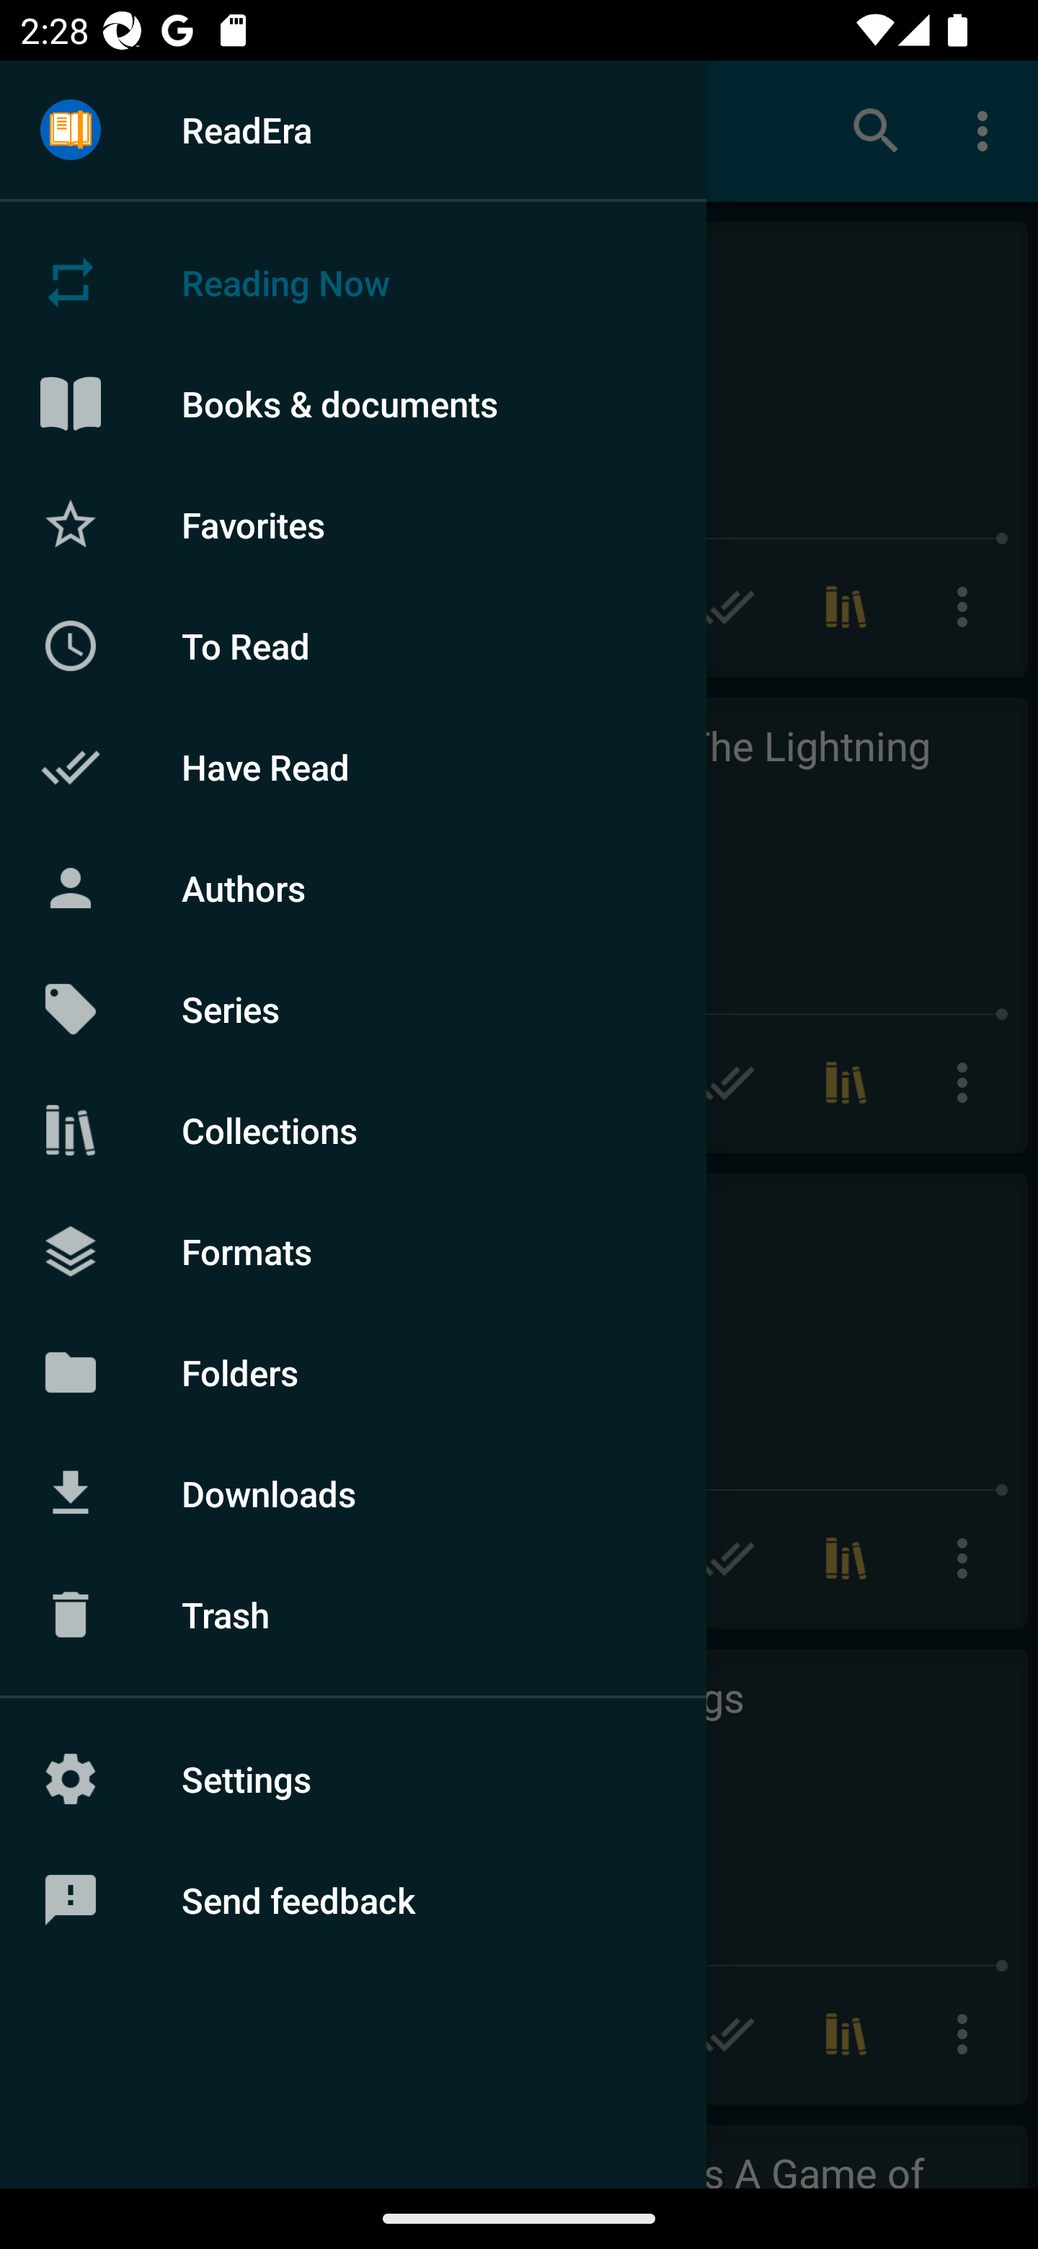 Image resolution: width=1038 pixels, height=2249 pixels. I want to click on Formats, so click(353, 1250).